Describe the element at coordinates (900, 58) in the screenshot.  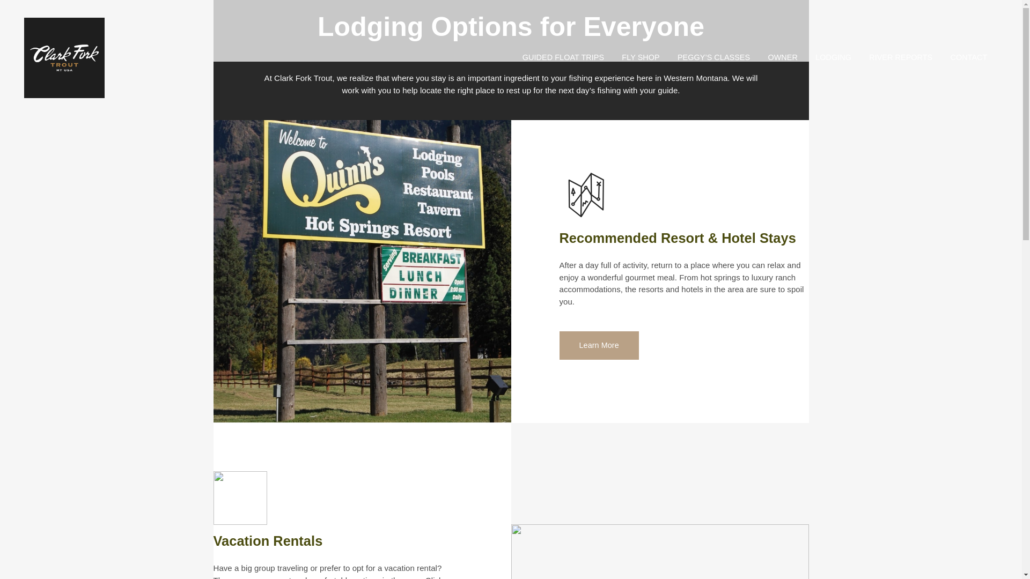
I see `RIVER REPORTS` at that location.